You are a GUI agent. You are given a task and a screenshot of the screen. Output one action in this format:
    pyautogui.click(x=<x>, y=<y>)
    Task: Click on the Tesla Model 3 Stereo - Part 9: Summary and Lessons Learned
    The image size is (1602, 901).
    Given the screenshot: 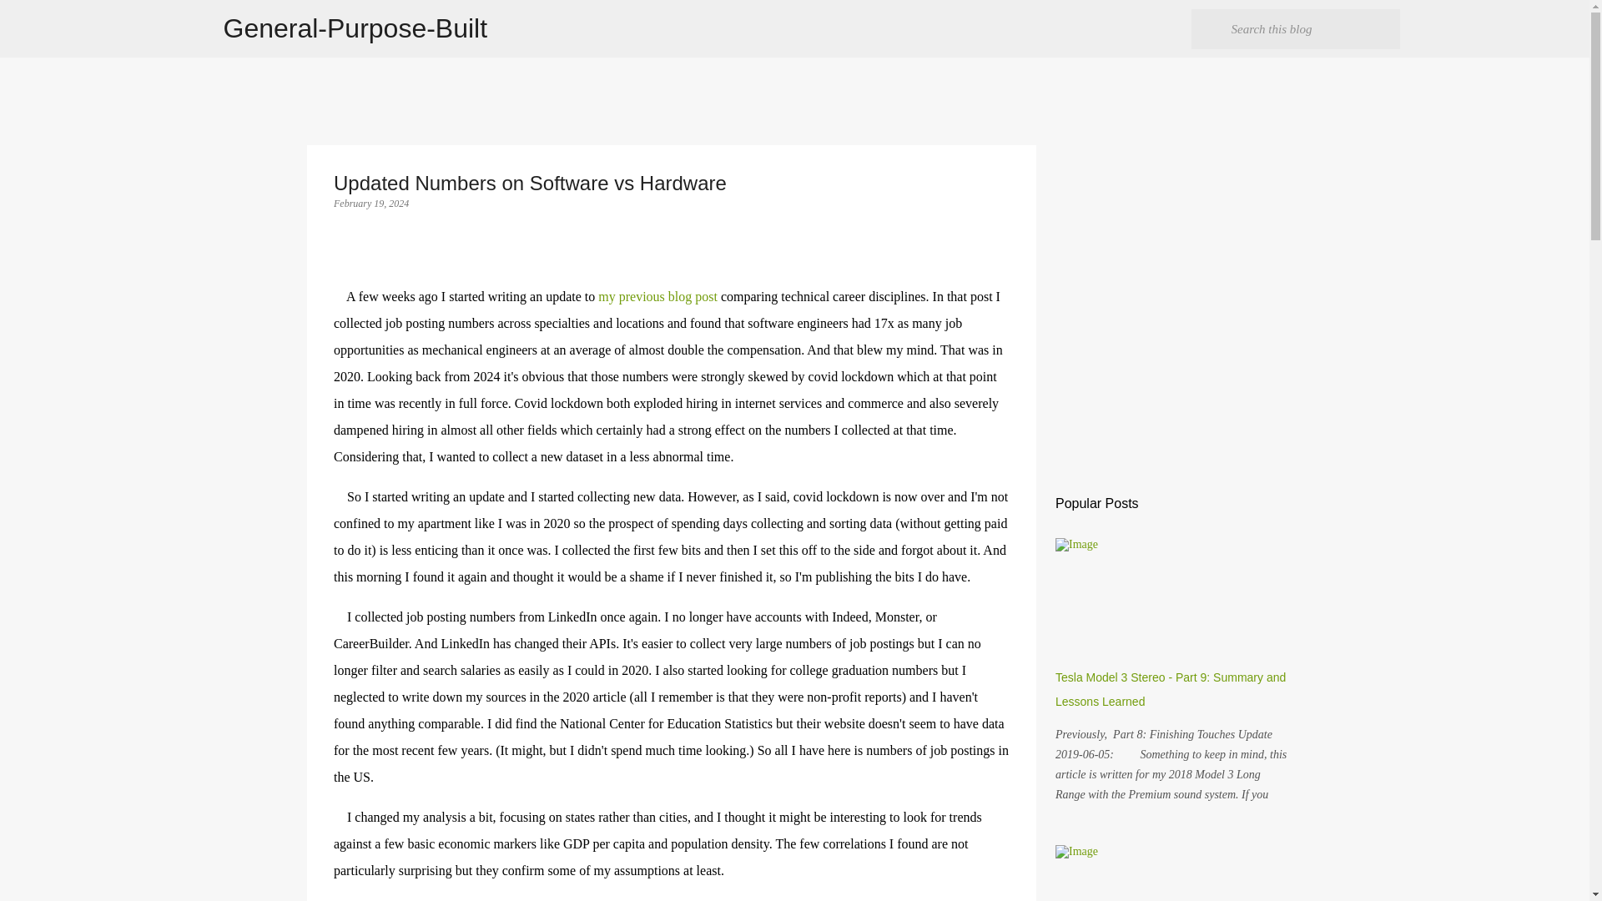 What is the action you would take?
    pyautogui.click(x=1171, y=689)
    